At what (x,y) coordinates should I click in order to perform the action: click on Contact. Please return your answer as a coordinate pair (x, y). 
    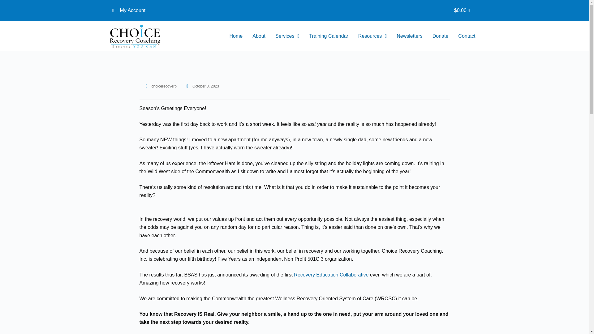
    Looking at the image, I should click on (467, 36).